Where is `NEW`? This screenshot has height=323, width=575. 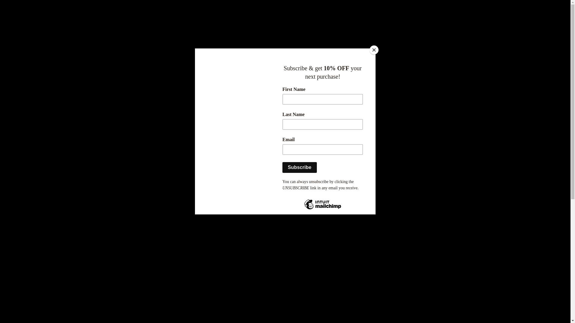 NEW is located at coordinates (162, 124).